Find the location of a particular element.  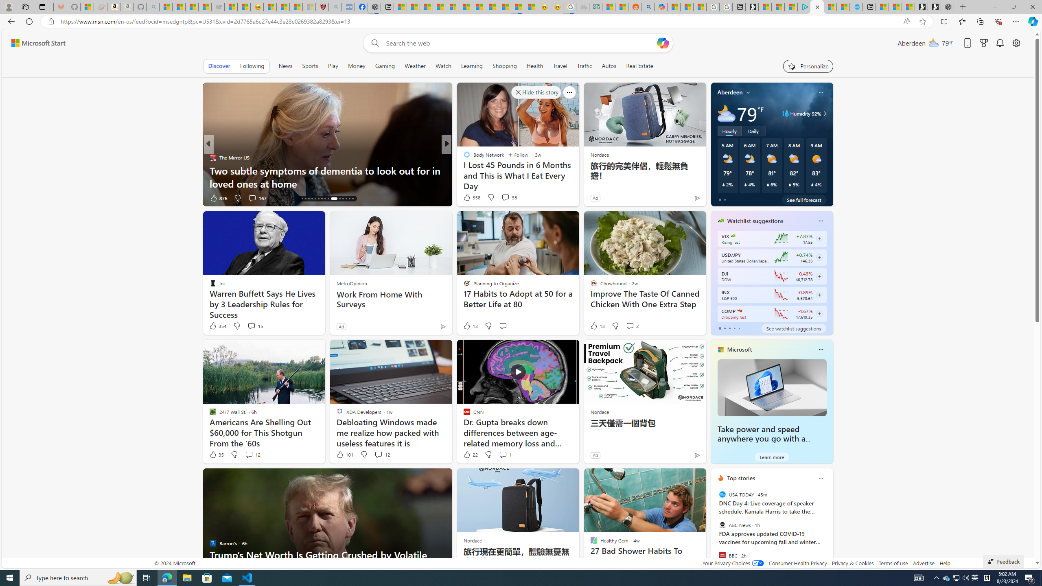

View comments 2 Comment is located at coordinates (632, 326).